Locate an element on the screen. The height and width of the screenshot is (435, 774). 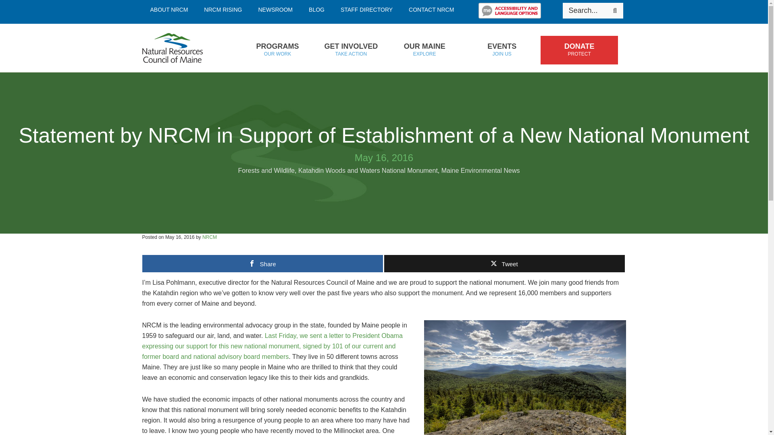
ABOUT NRCM is located at coordinates (169, 10).